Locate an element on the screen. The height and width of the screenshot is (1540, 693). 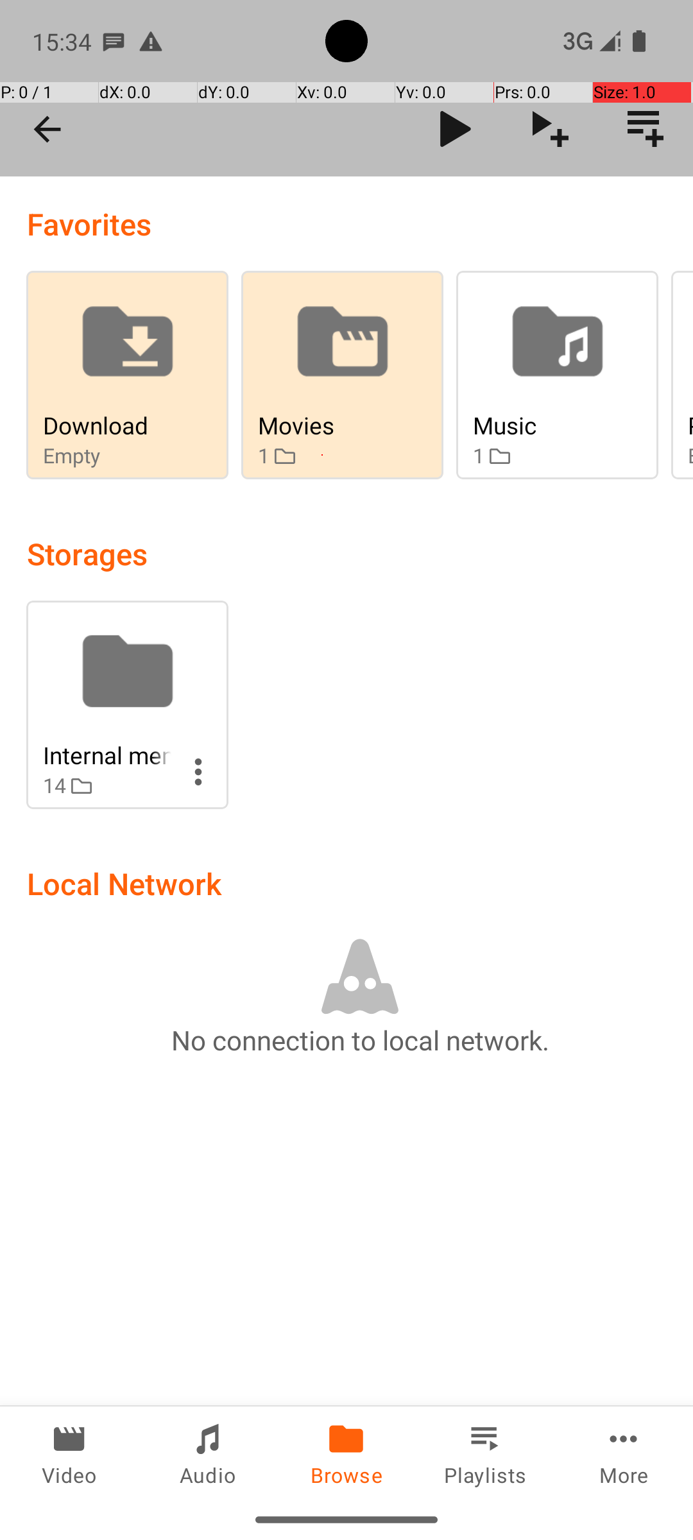
Add to playlist is located at coordinates (646, 129).